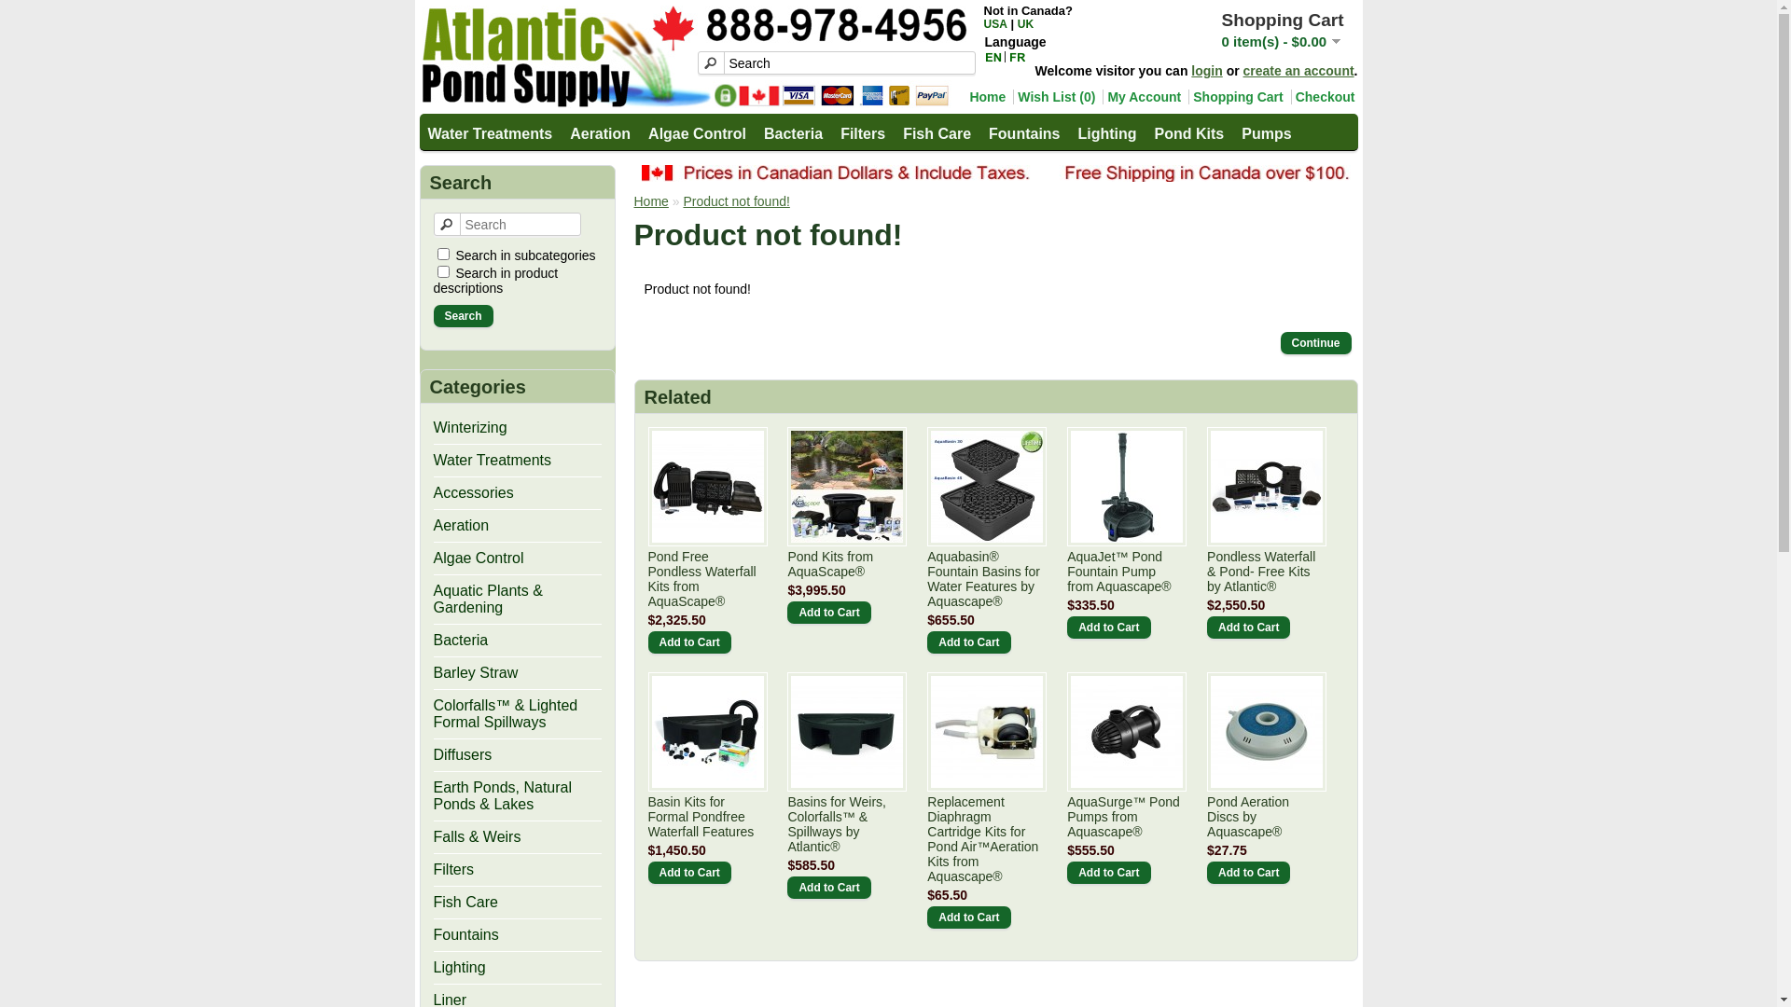  What do you see at coordinates (1108, 628) in the screenshot?
I see `Add to Cart` at bounding box center [1108, 628].